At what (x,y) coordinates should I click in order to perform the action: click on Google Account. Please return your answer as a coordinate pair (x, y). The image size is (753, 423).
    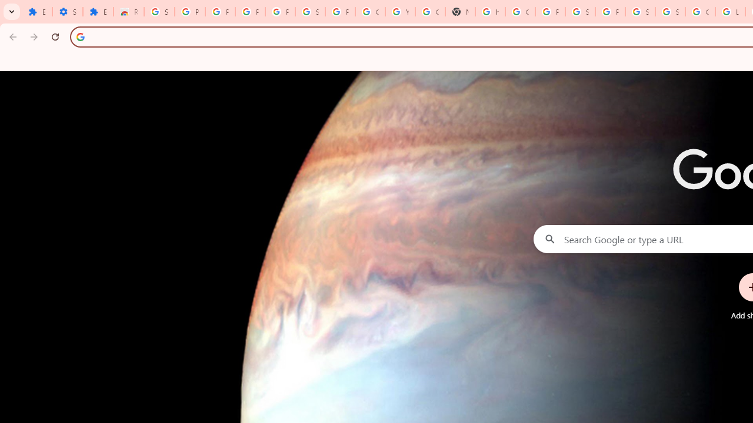
    Looking at the image, I should click on (371, 12).